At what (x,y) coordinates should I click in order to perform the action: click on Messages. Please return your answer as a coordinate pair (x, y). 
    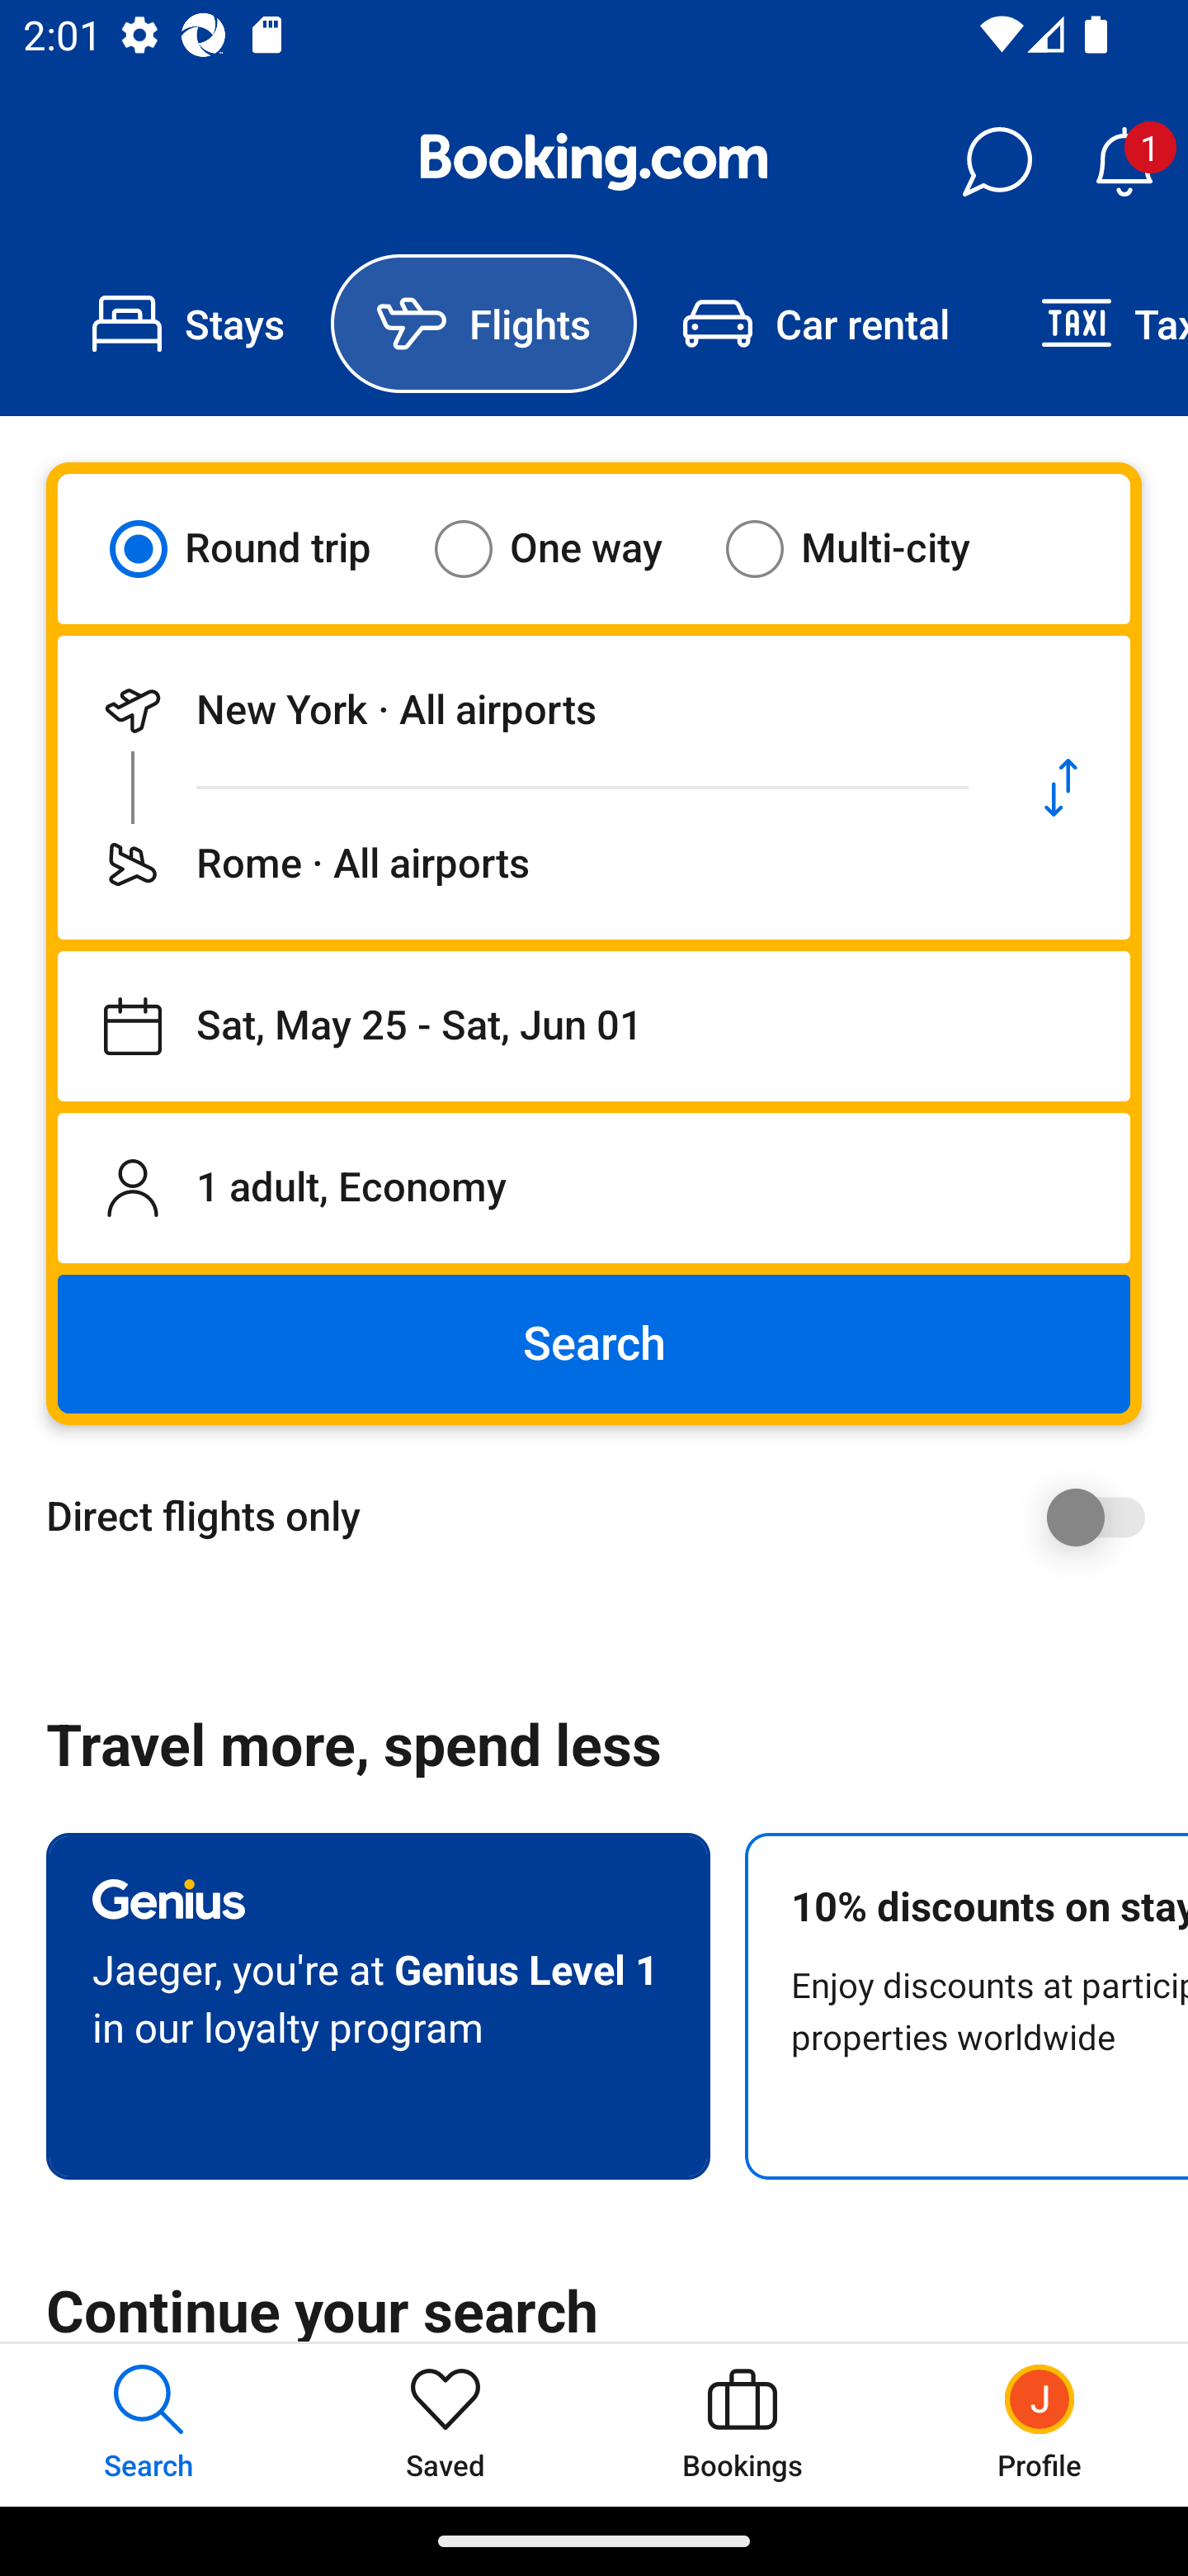
    Looking at the image, I should click on (997, 162).